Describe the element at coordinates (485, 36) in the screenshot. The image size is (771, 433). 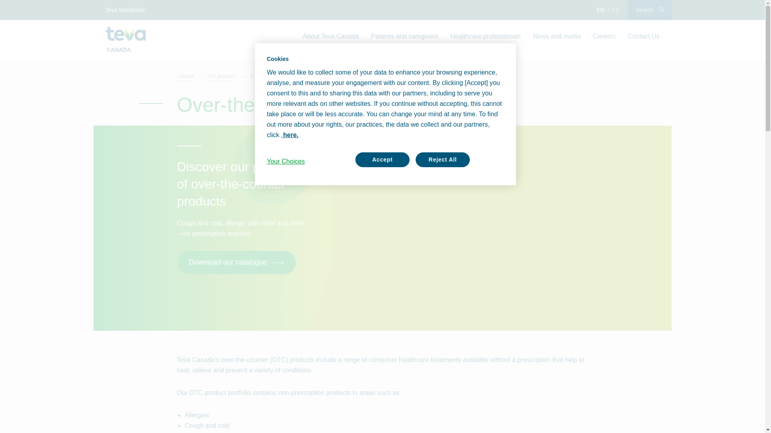
I see `Healthcare professionals` at that location.